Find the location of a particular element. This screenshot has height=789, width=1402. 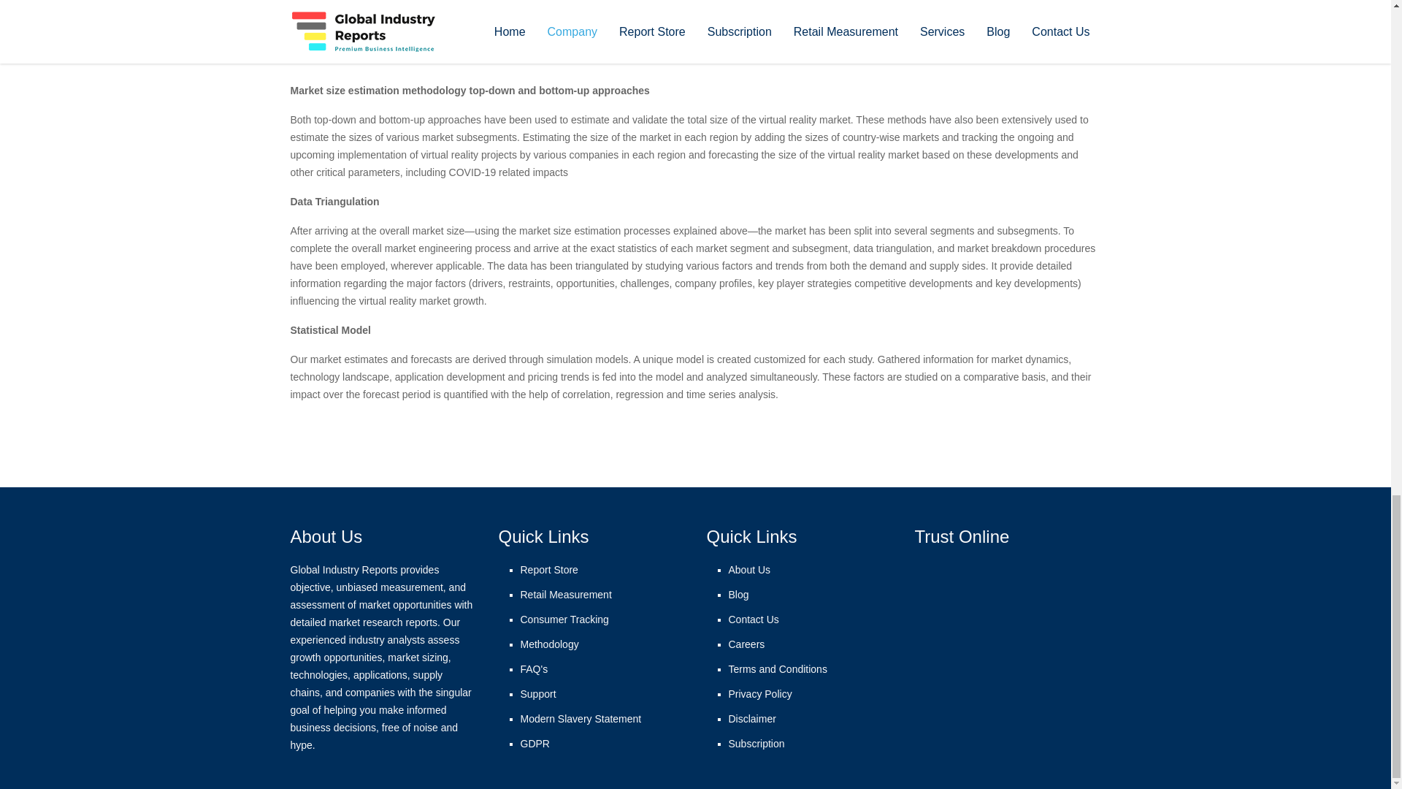

Support is located at coordinates (537, 693).